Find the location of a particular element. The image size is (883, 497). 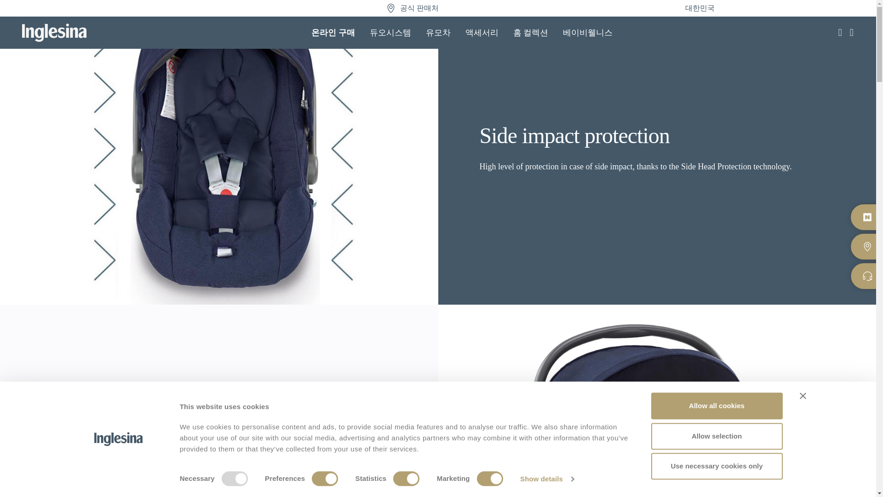

Use necessary cookies only is located at coordinates (717, 466).